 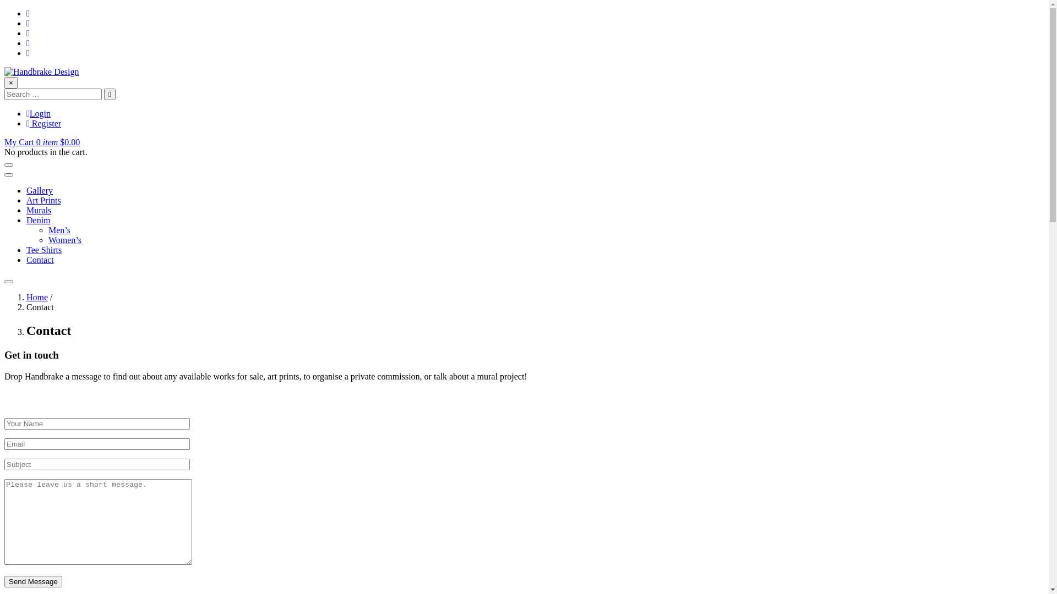 What do you see at coordinates (33, 582) in the screenshot?
I see `Send Message` at bounding box center [33, 582].